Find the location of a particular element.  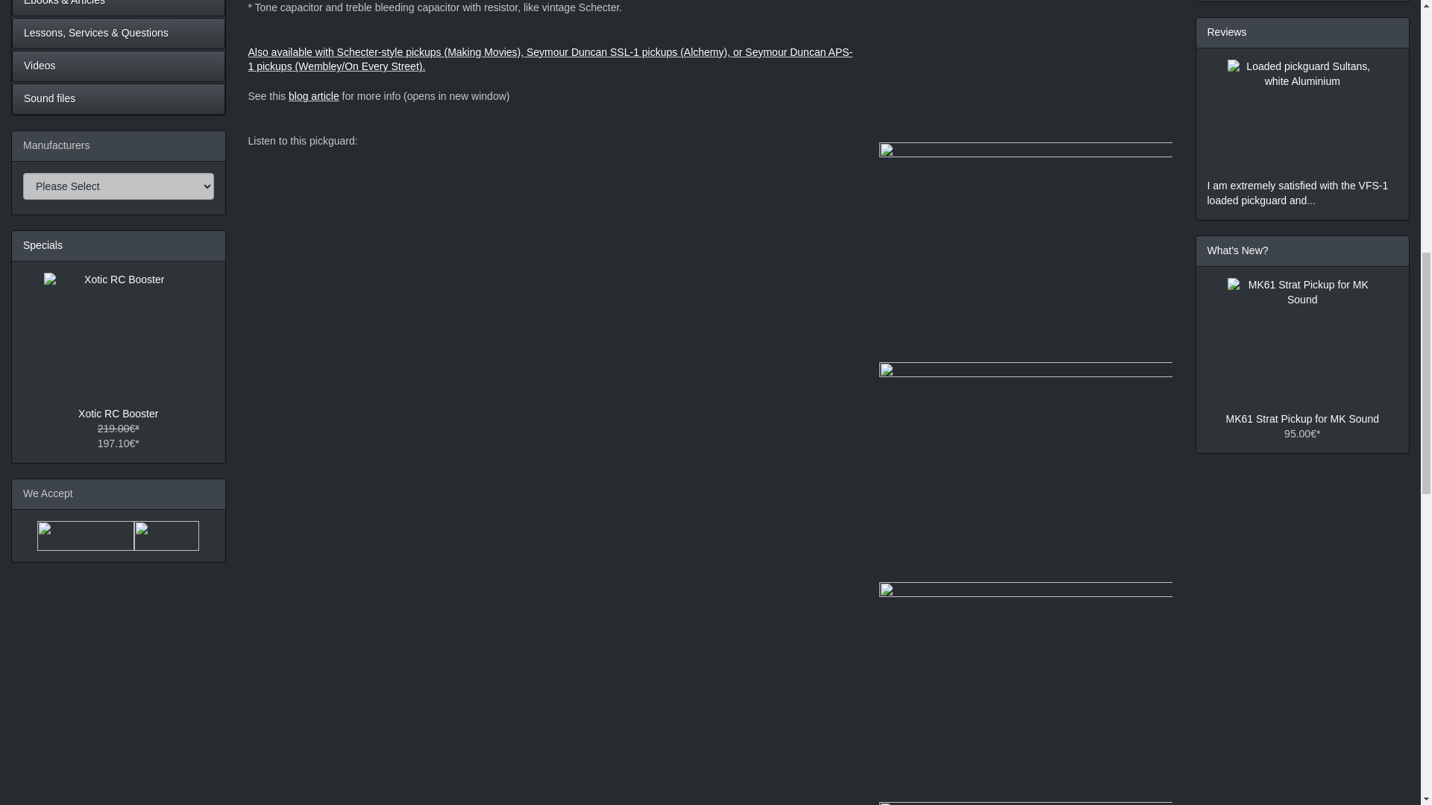

Xotic RC Booster is located at coordinates (119, 332).